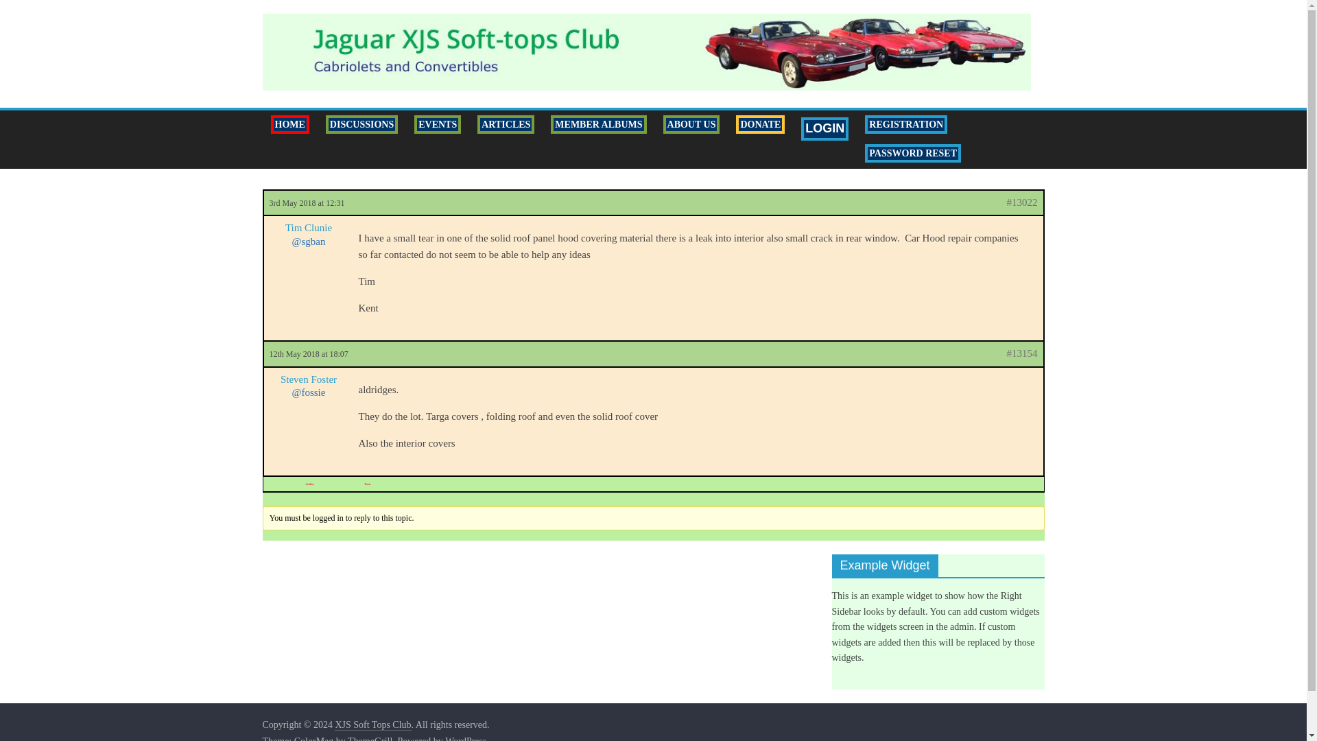 This screenshot has height=741, width=1317. Describe the element at coordinates (361, 125) in the screenshot. I see `DISCUSSIONS` at that location.